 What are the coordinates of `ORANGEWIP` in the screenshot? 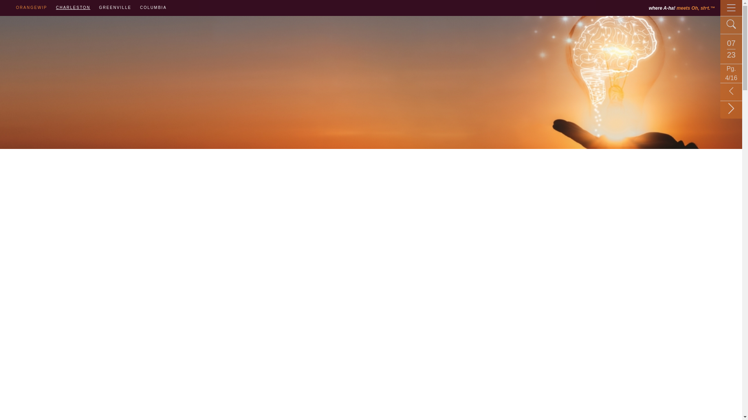 It's located at (31, 7).